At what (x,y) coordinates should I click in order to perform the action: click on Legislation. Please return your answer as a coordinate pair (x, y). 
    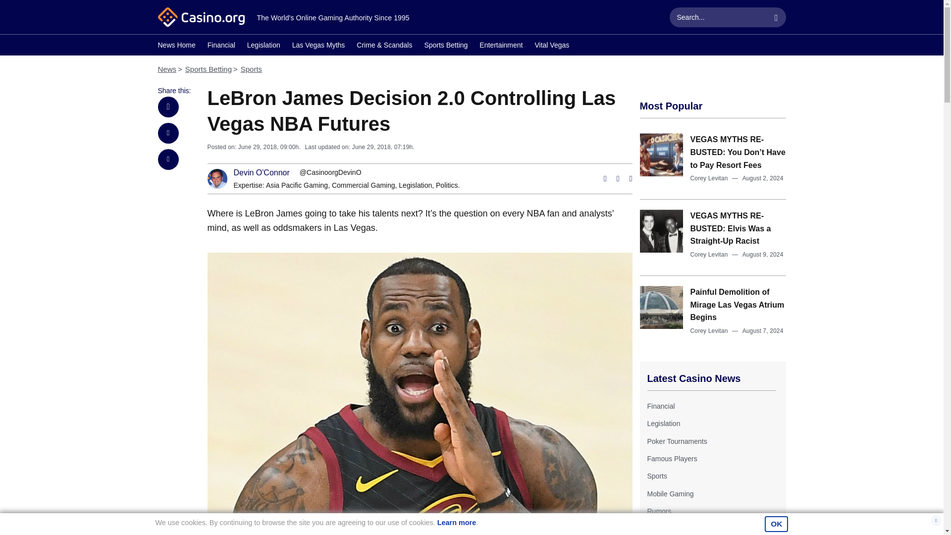
    Looking at the image, I should click on (264, 46).